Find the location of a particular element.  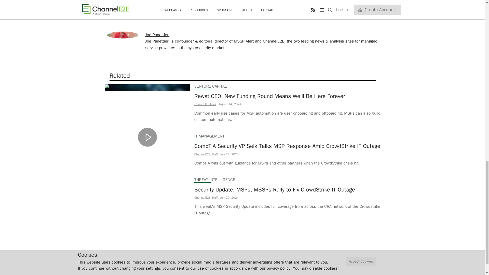

IT MANAGEMENT is located at coordinates (209, 136).